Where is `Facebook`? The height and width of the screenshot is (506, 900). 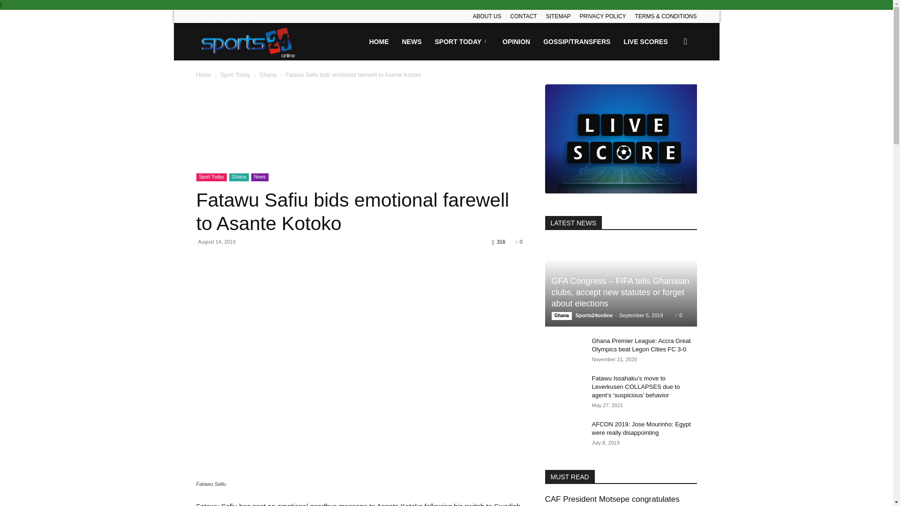
Facebook is located at coordinates (202, 16).